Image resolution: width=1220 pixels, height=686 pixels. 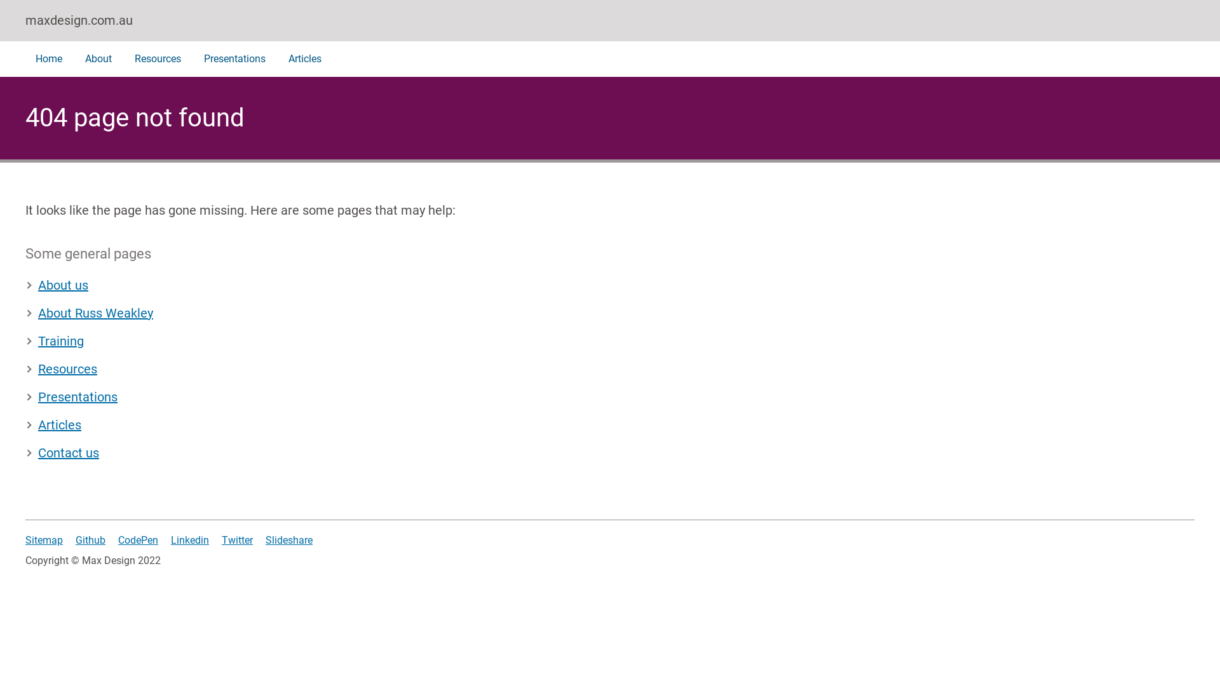 I want to click on Sitemap, so click(x=44, y=540).